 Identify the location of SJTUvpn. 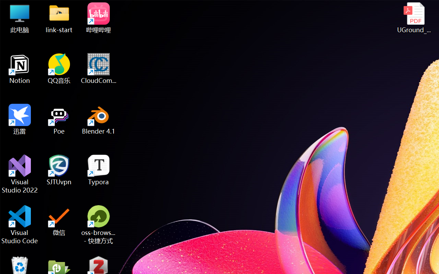
(59, 170).